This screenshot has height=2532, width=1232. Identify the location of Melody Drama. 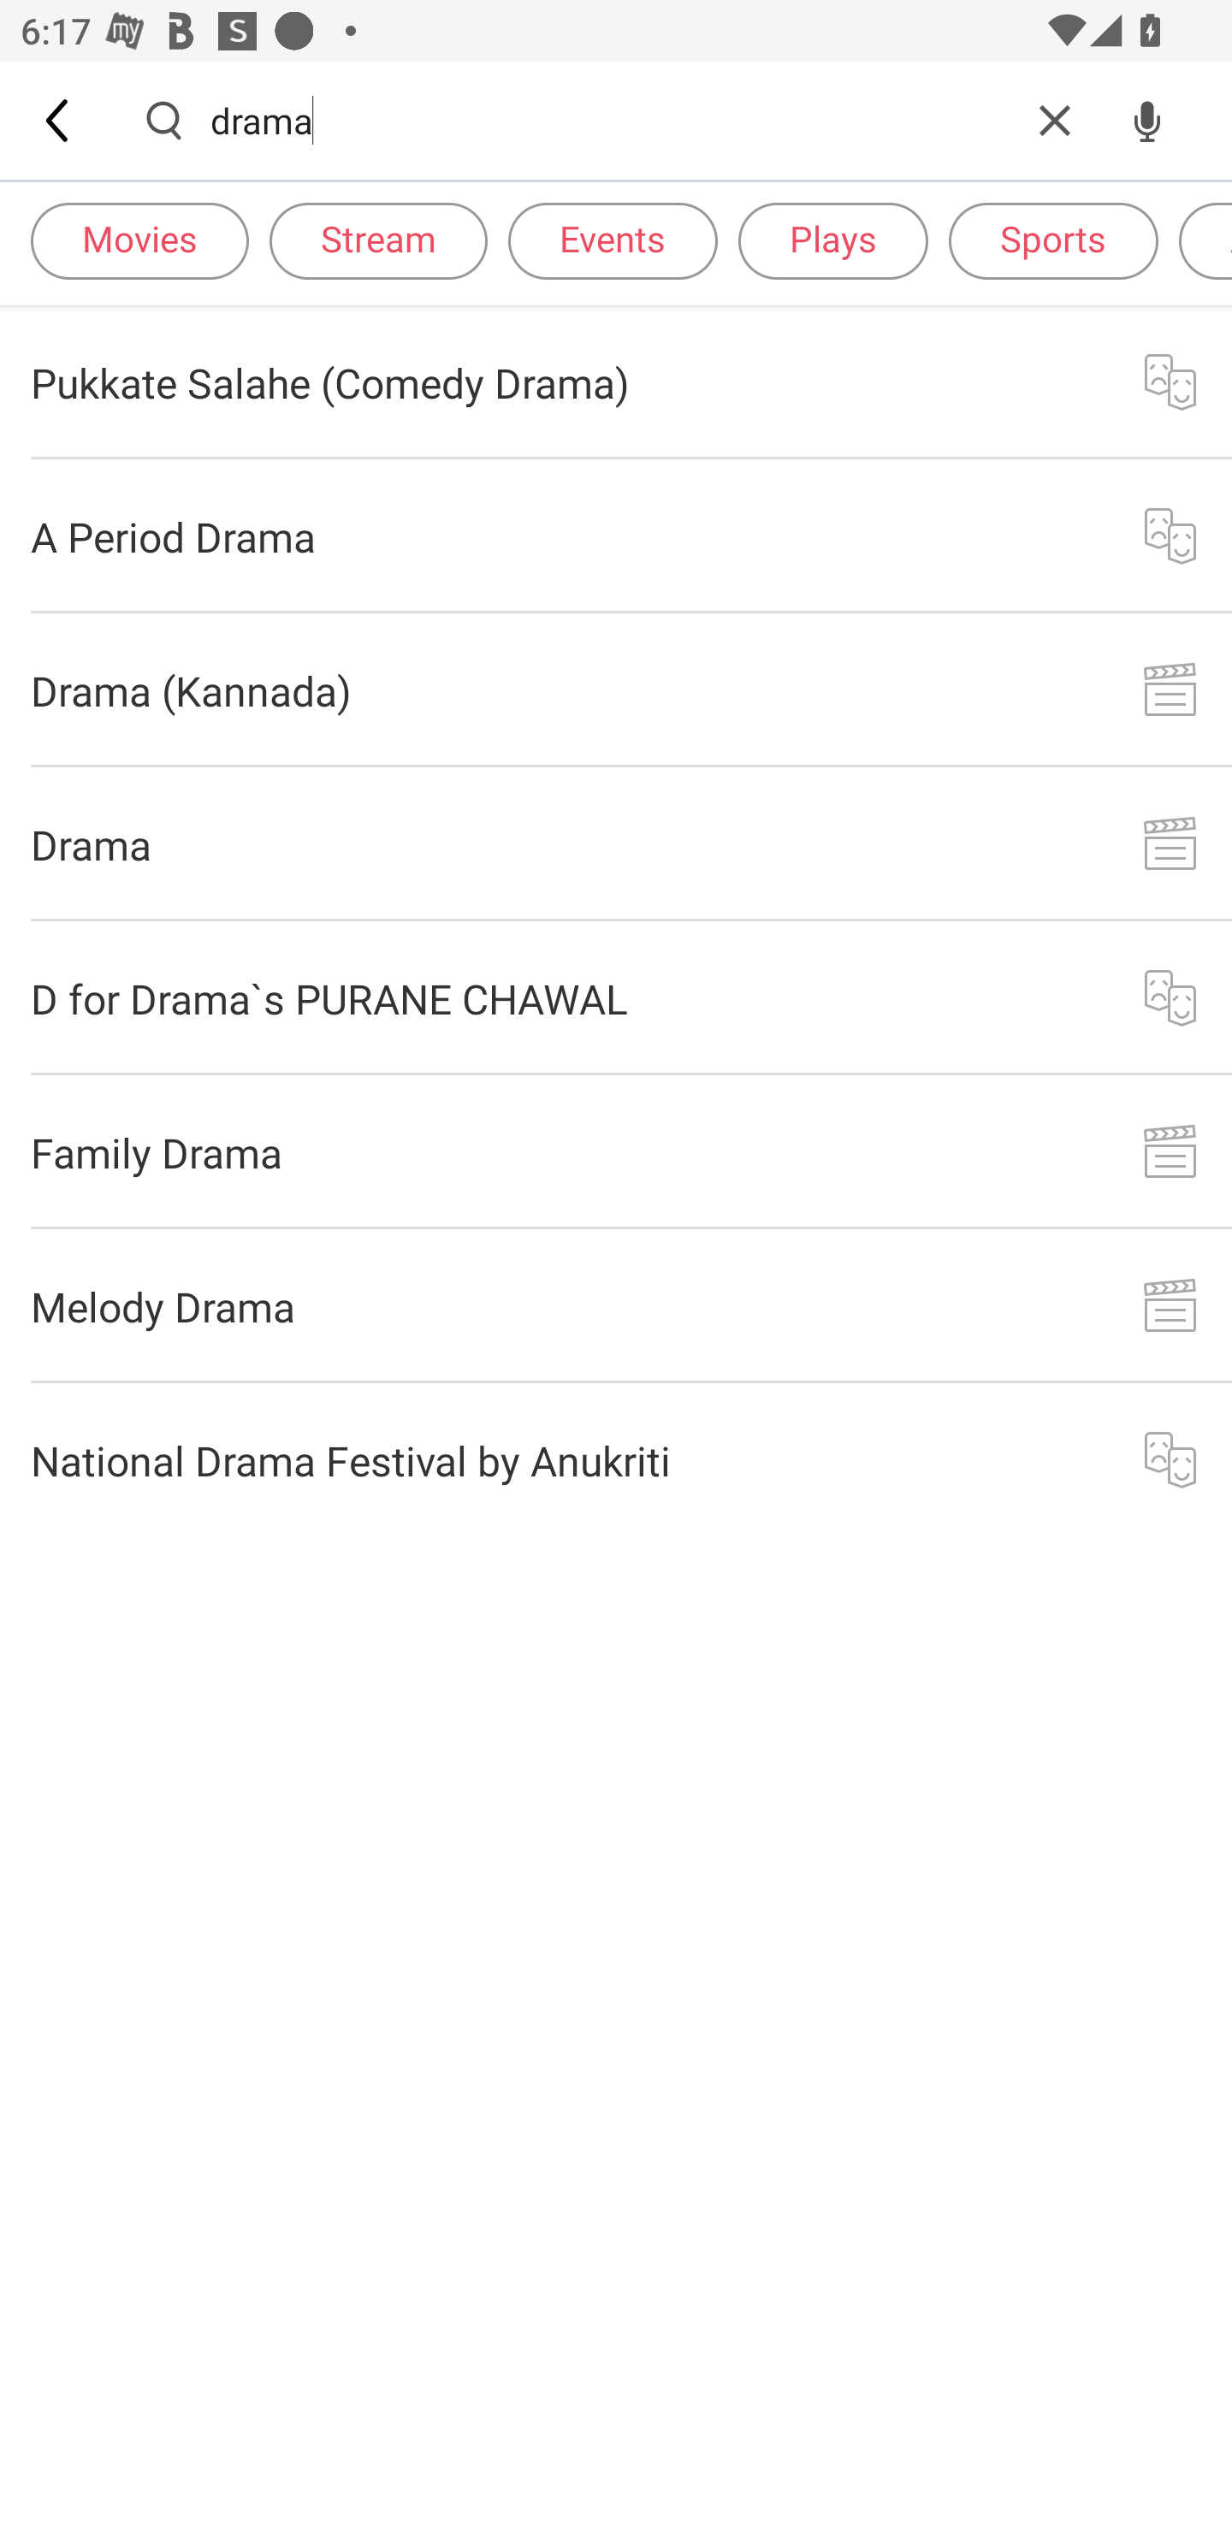
(616, 1305).